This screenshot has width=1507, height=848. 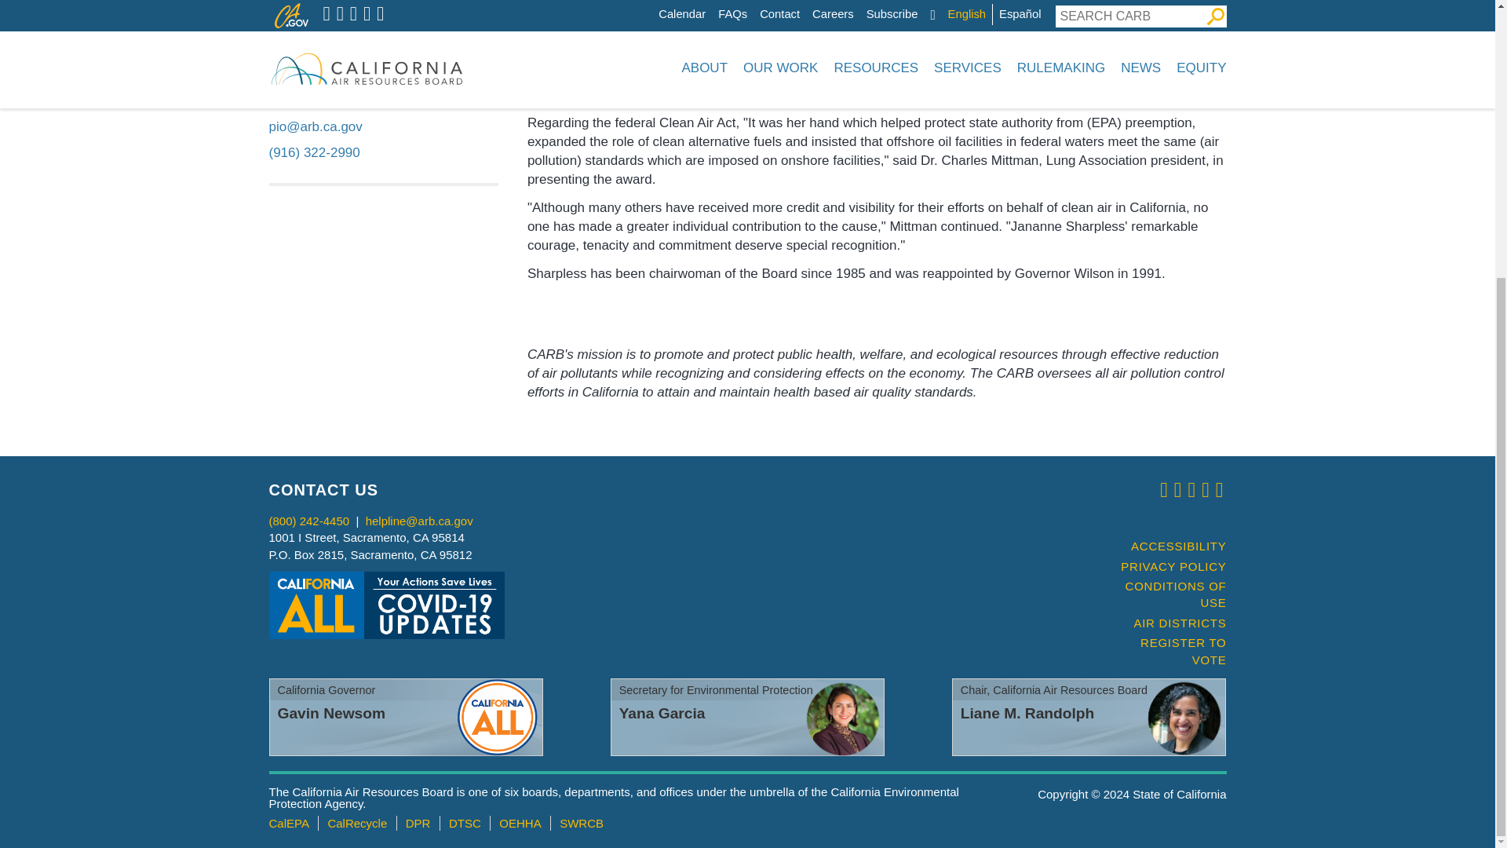 What do you see at coordinates (1166, 651) in the screenshot?
I see `California online voter registration` at bounding box center [1166, 651].